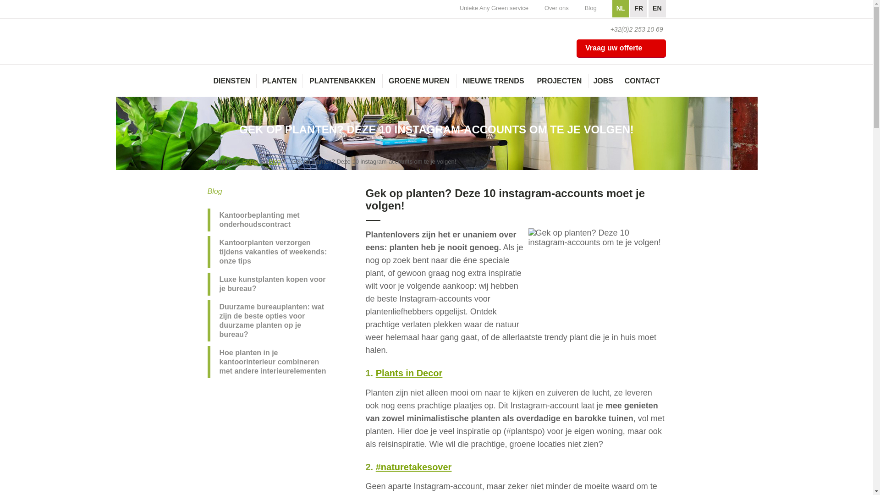 This screenshot has height=495, width=880. What do you see at coordinates (639, 9) in the screenshot?
I see `FR` at bounding box center [639, 9].